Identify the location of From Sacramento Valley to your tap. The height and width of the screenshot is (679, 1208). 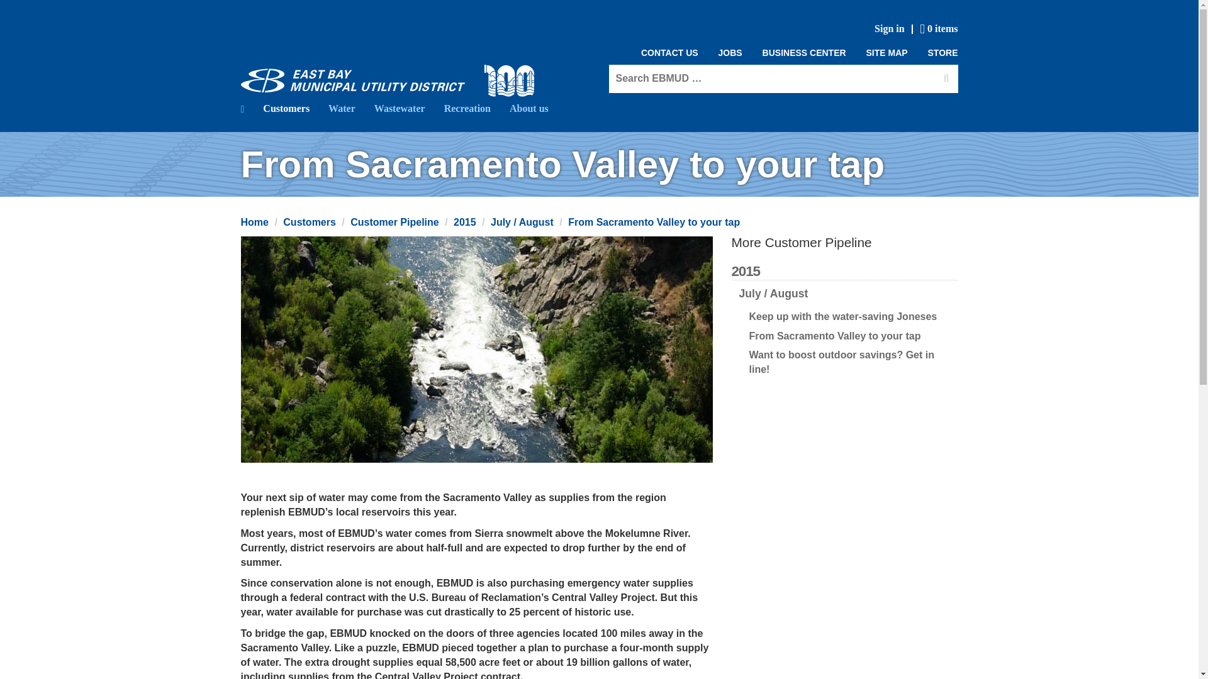
(653, 221).